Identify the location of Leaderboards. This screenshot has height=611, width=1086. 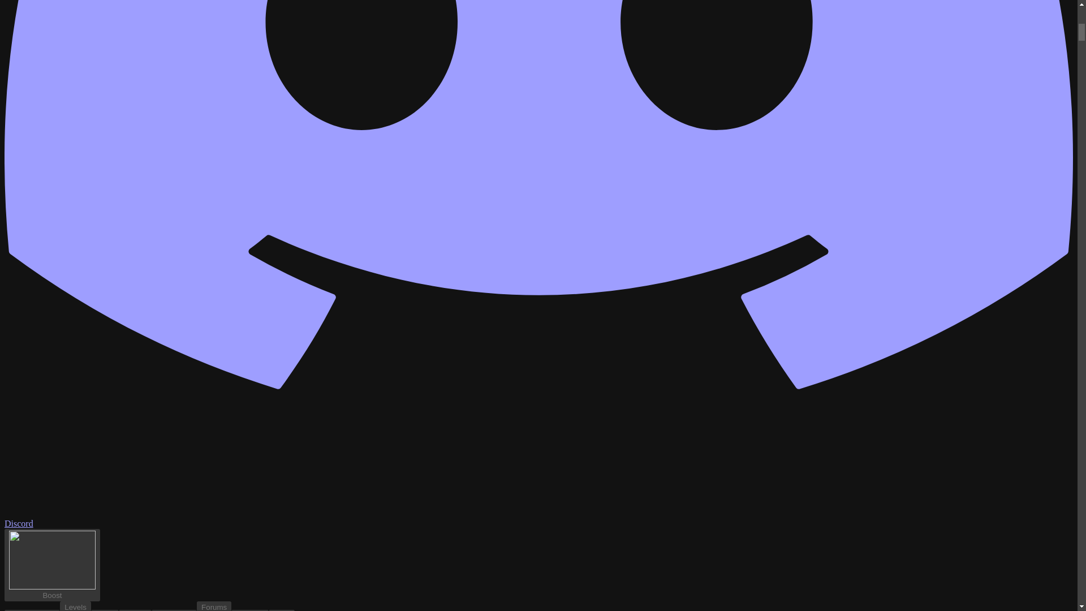
(75, 610).